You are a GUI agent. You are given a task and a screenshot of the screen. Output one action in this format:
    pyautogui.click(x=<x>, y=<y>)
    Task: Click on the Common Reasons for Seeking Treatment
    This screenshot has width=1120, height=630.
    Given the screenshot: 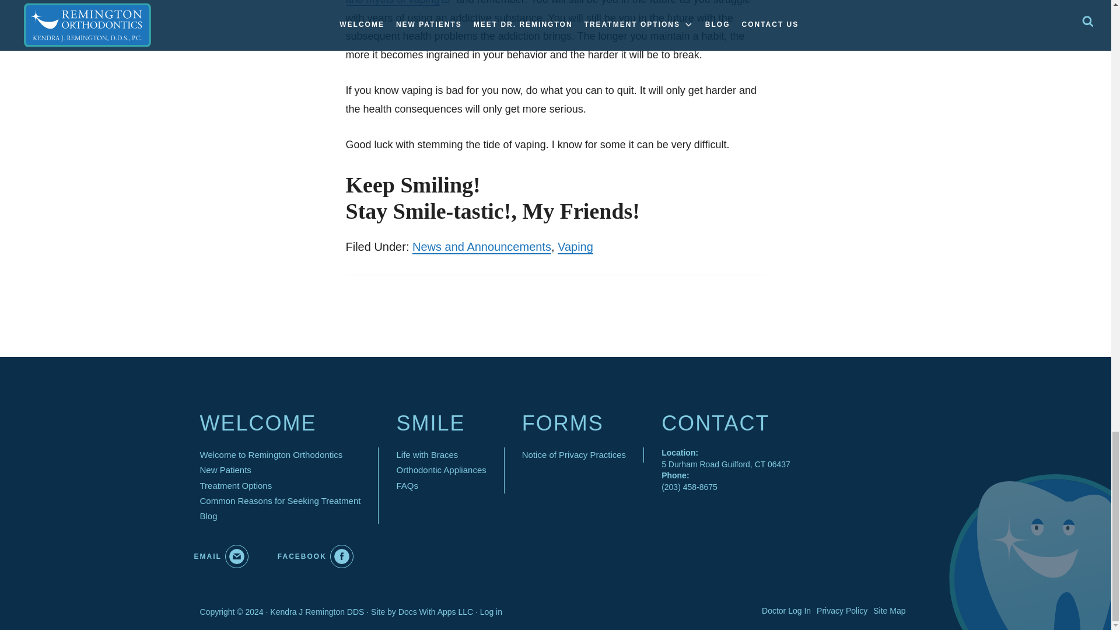 What is the action you would take?
    pyautogui.click(x=280, y=501)
    